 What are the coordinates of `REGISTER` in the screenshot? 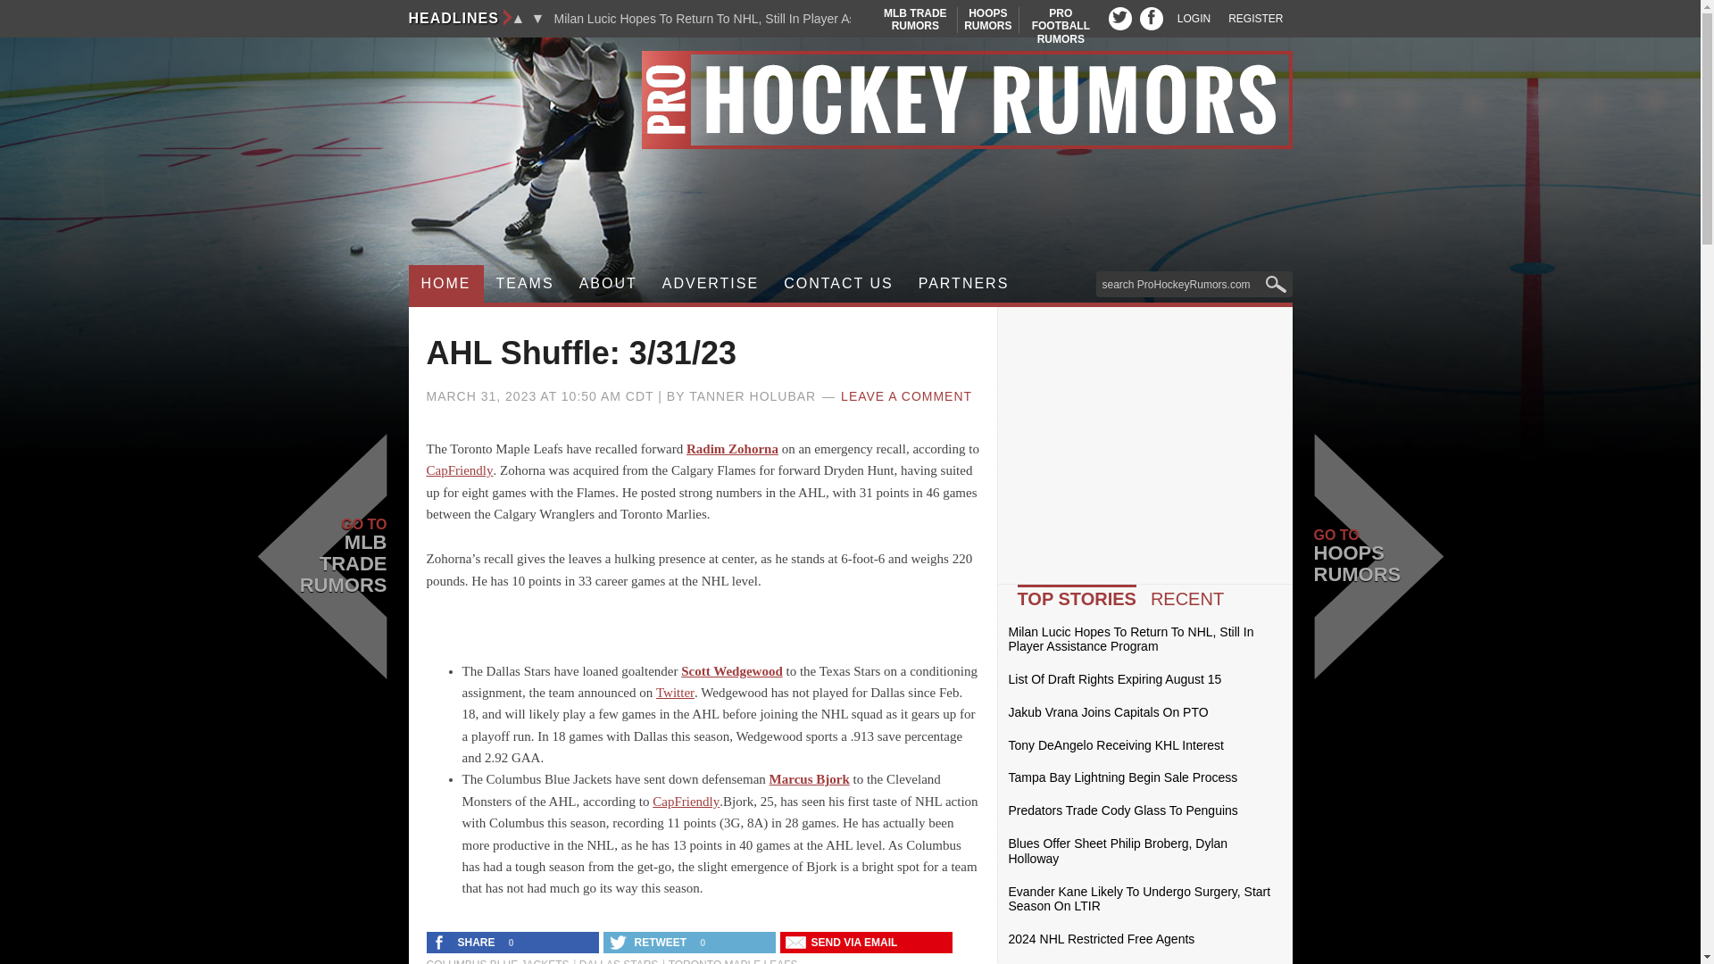 It's located at (1255, 19).